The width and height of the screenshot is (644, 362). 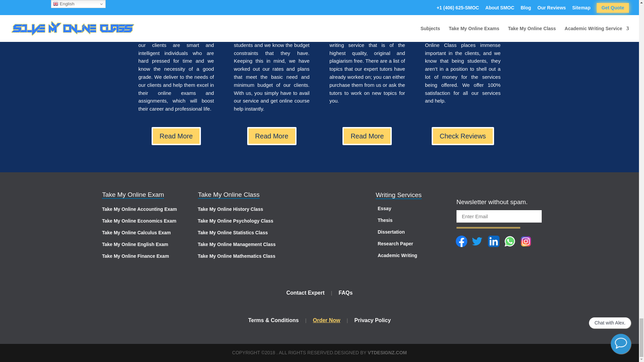 What do you see at coordinates (488, 223) in the screenshot?
I see `Subscribe Now` at bounding box center [488, 223].